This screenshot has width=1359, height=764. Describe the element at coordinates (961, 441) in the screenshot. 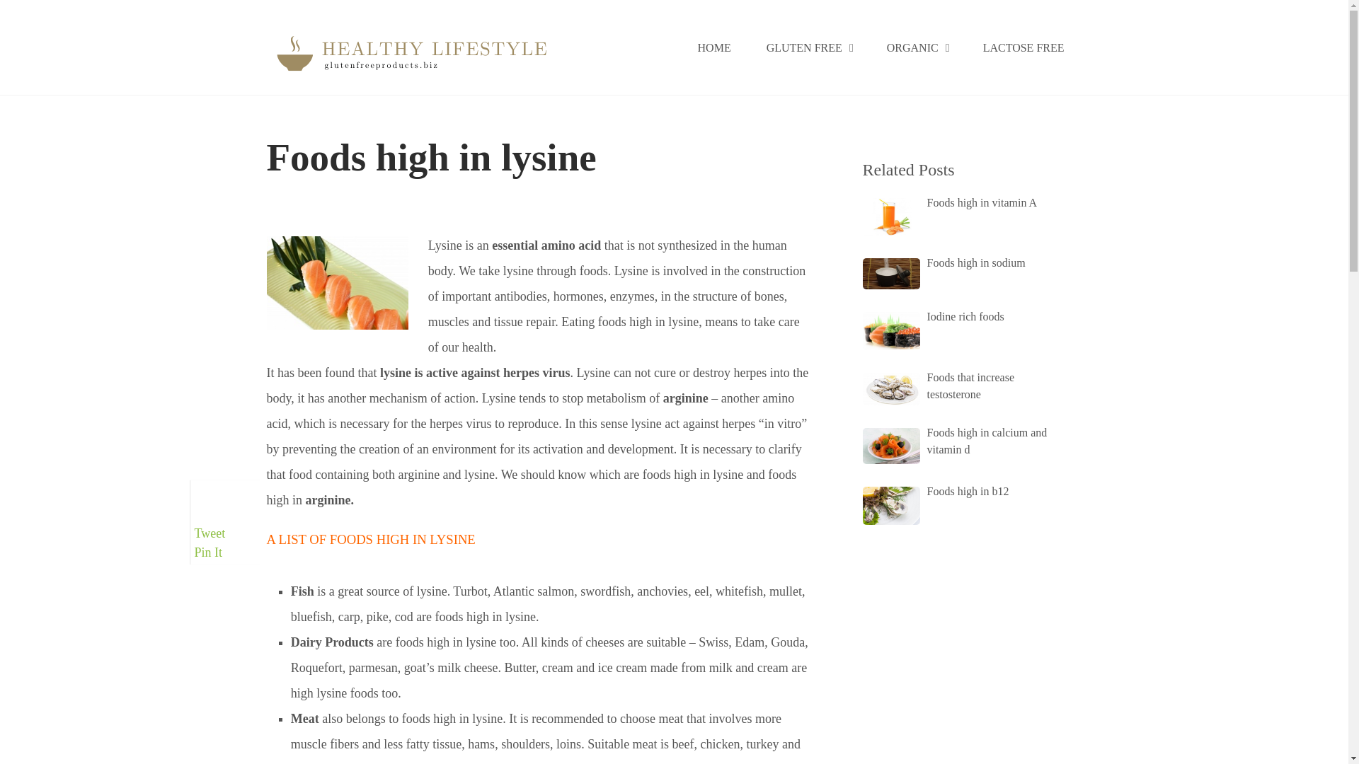

I see `Foods high in calcium and vitamin d` at that location.